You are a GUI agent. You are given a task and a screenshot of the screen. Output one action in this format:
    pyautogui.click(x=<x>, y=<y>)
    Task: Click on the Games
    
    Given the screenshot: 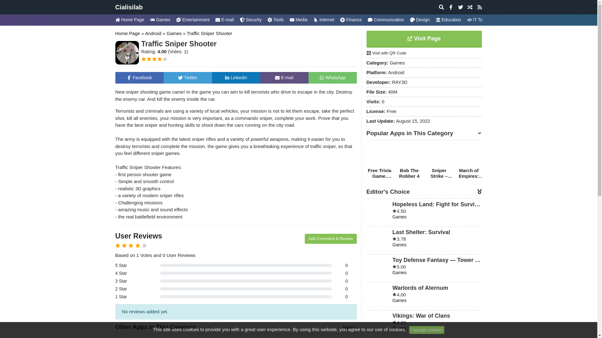 What is the action you would take?
    pyautogui.click(x=174, y=33)
    